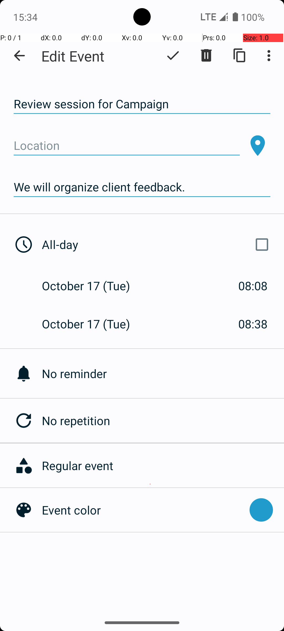 Image resolution: width=284 pixels, height=631 pixels. What do you see at coordinates (253, 286) in the screenshot?
I see `08:08` at bounding box center [253, 286].